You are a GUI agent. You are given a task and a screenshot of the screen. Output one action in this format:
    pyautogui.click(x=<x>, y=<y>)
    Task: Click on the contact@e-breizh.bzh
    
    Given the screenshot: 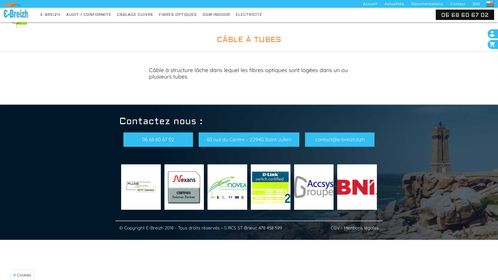 What is the action you would take?
    pyautogui.click(x=340, y=139)
    